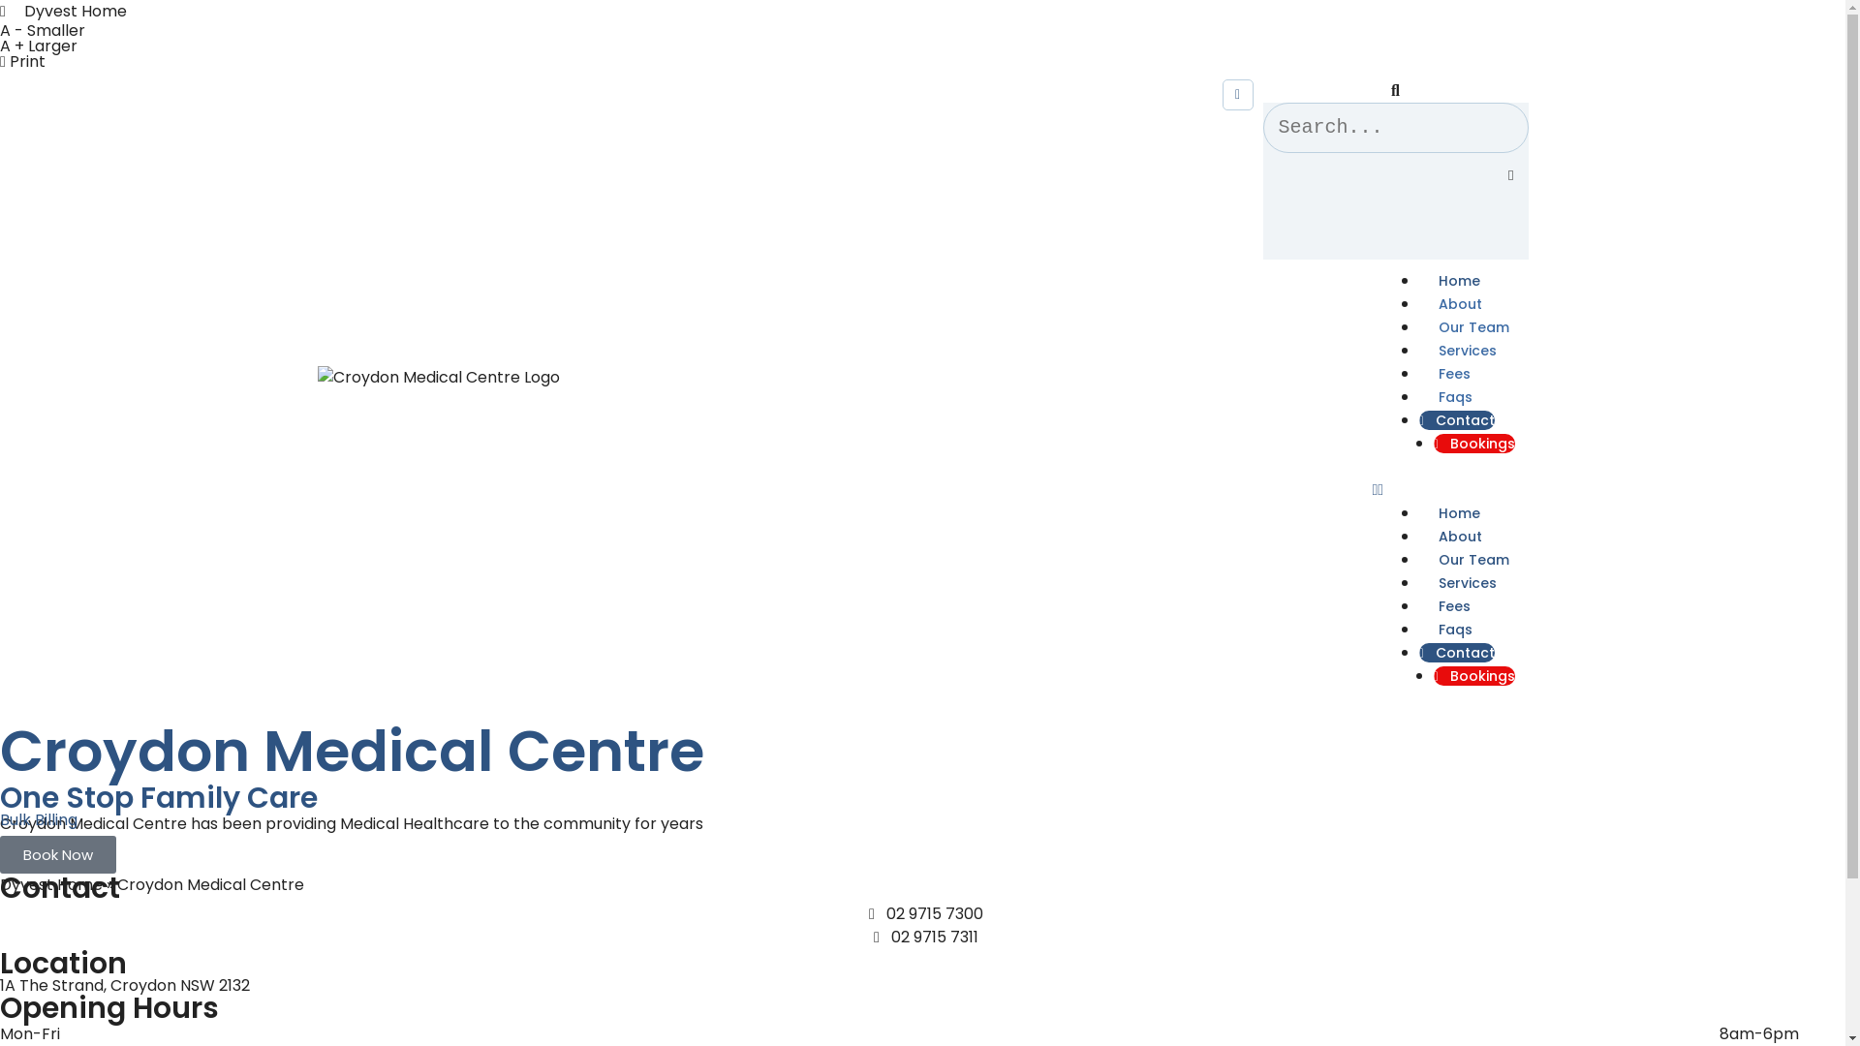 This screenshot has height=1046, width=1860. Describe the element at coordinates (922, 12) in the screenshot. I see `Dyvest Home` at that location.